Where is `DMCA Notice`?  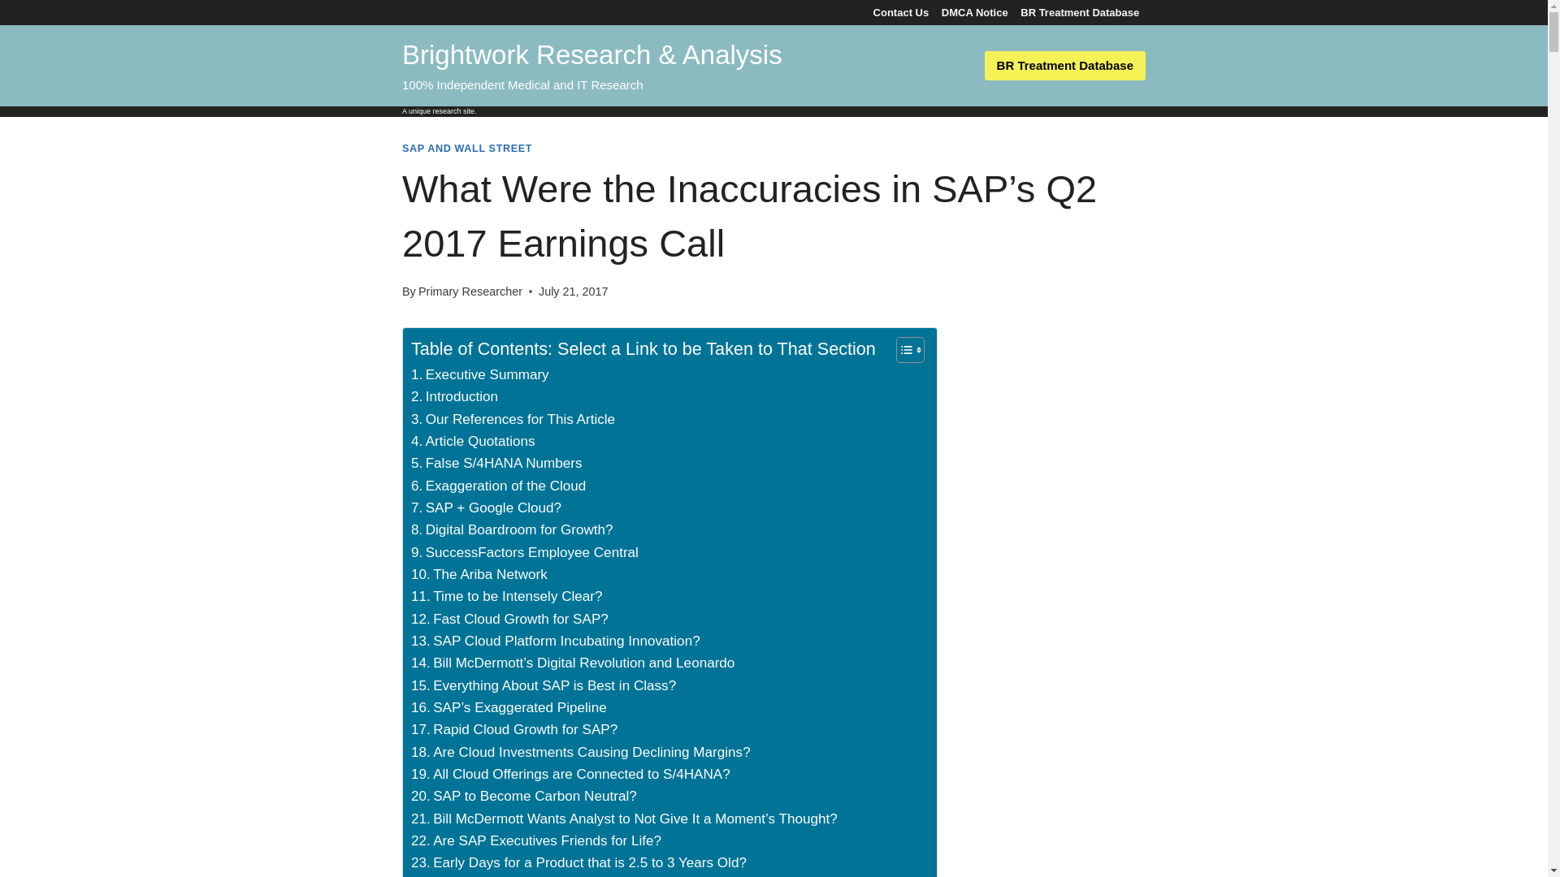
DMCA Notice is located at coordinates (974, 13).